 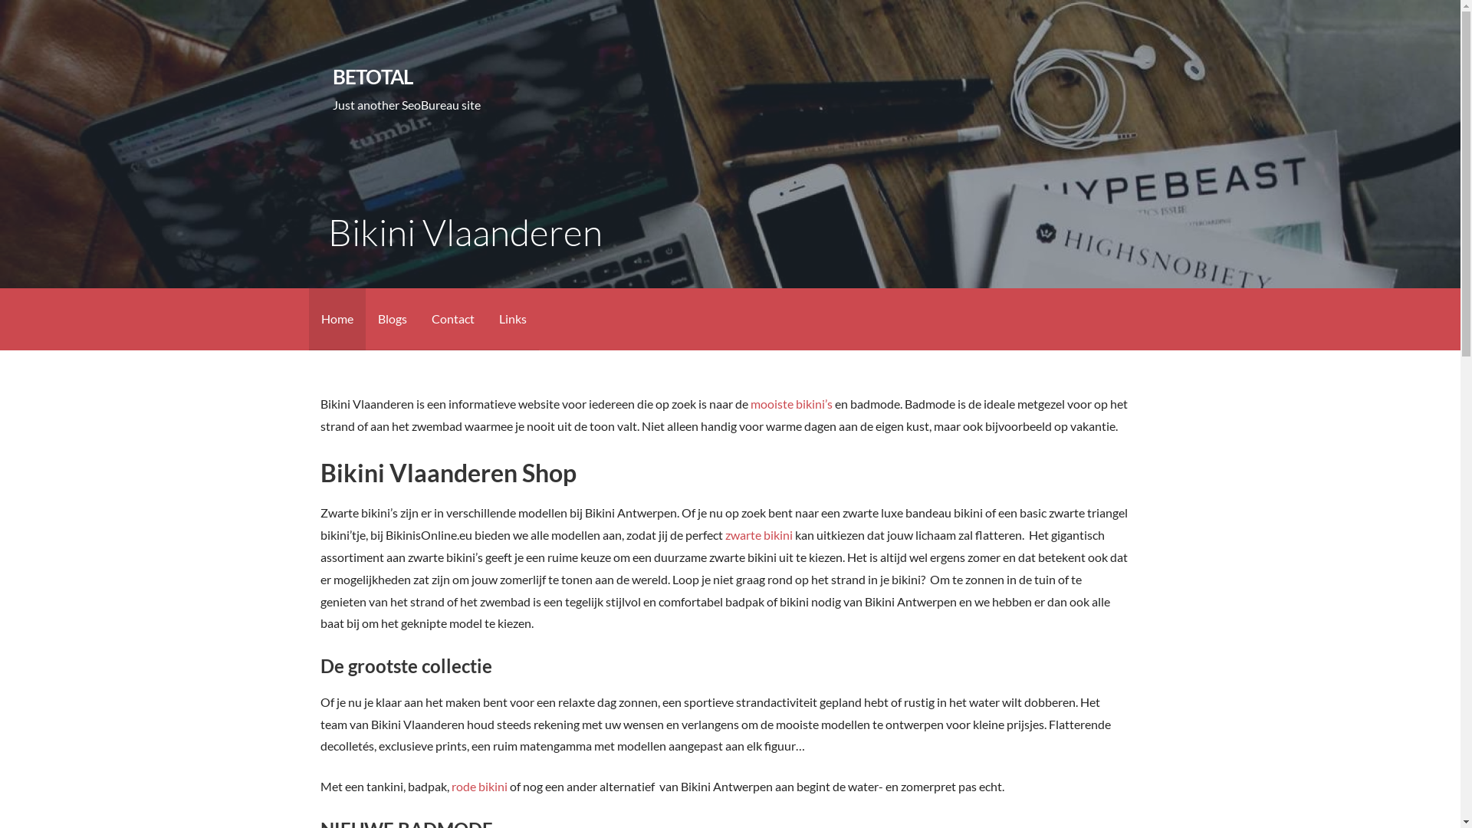 What do you see at coordinates (337, 319) in the screenshot?
I see `Home` at bounding box center [337, 319].